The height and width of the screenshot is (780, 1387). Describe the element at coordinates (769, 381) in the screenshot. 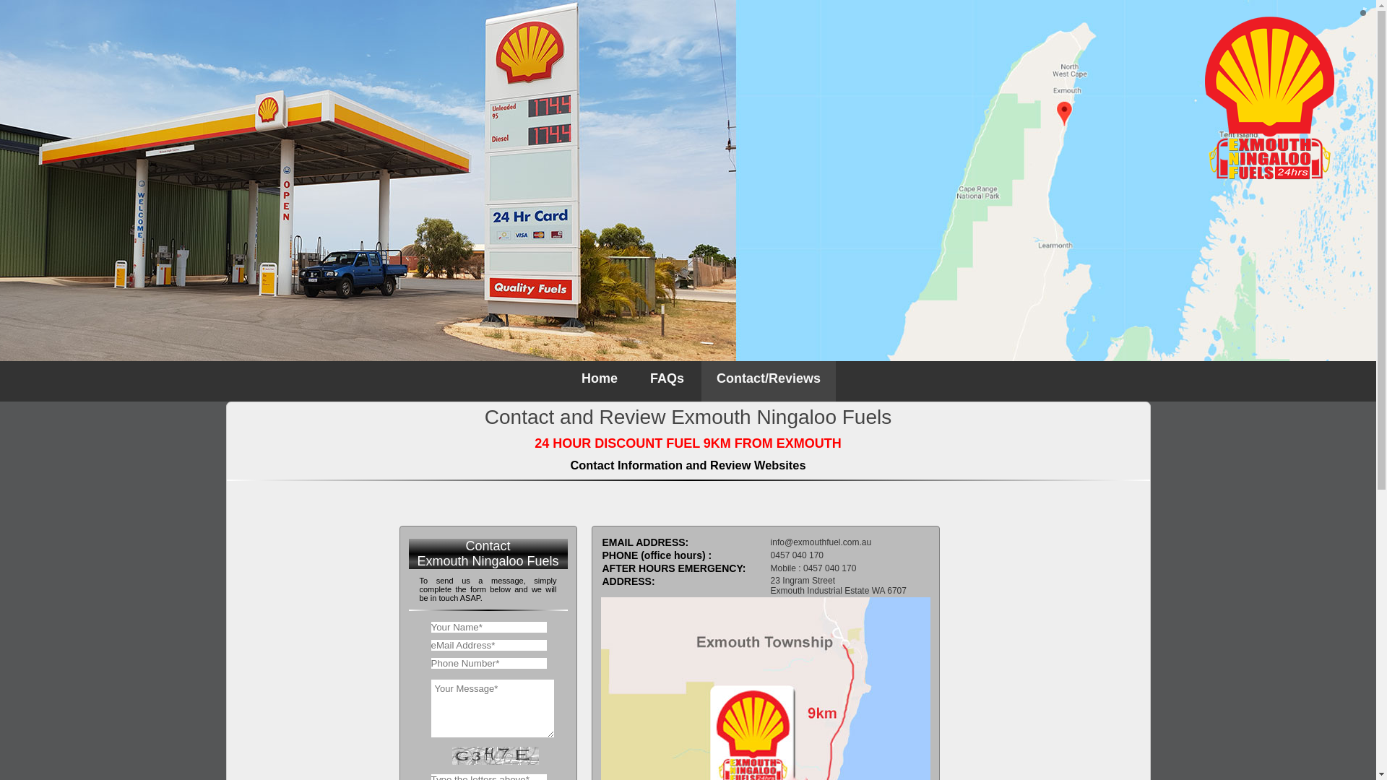

I see `Contact/Reviews` at that location.